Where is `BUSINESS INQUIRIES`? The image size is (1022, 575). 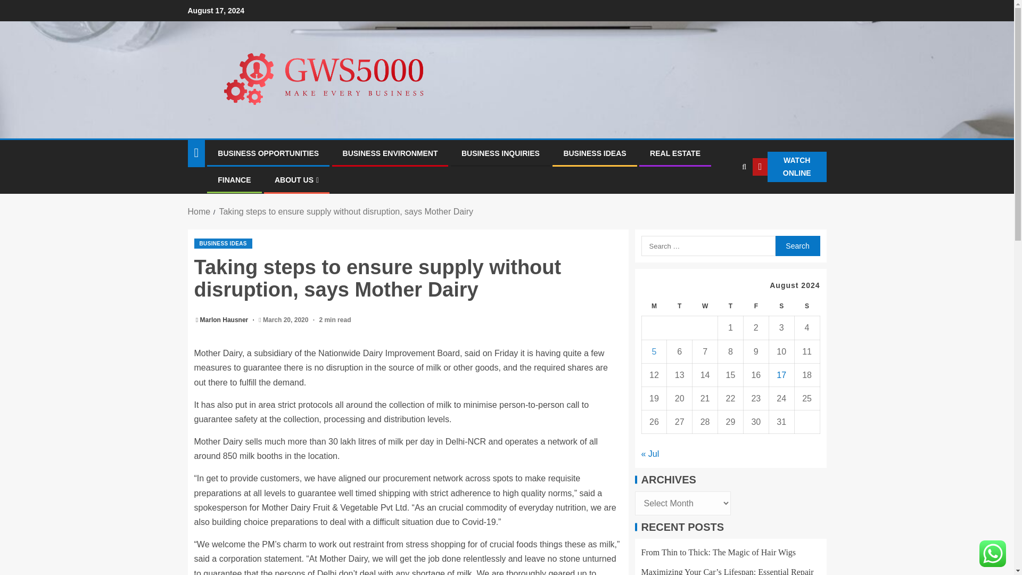
BUSINESS INQUIRIES is located at coordinates (500, 153).